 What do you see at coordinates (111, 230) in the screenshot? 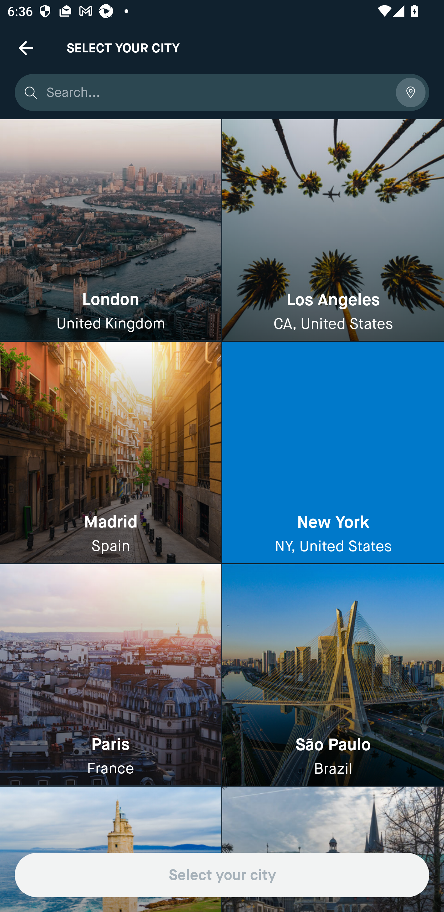
I see `London United Kingdom` at bounding box center [111, 230].